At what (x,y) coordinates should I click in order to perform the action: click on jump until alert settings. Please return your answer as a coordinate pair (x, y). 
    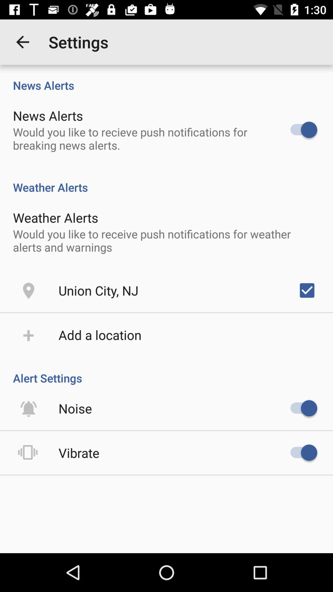
    Looking at the image, I should click on (166, 372).